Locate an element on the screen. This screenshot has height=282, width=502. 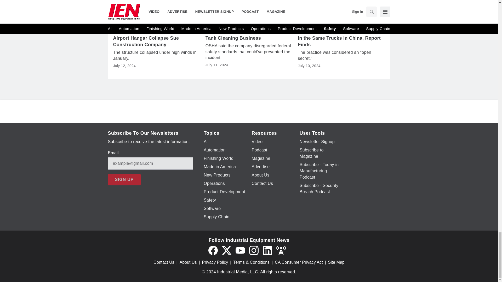
LinkedIn icon is located at coordinates (267, 250).